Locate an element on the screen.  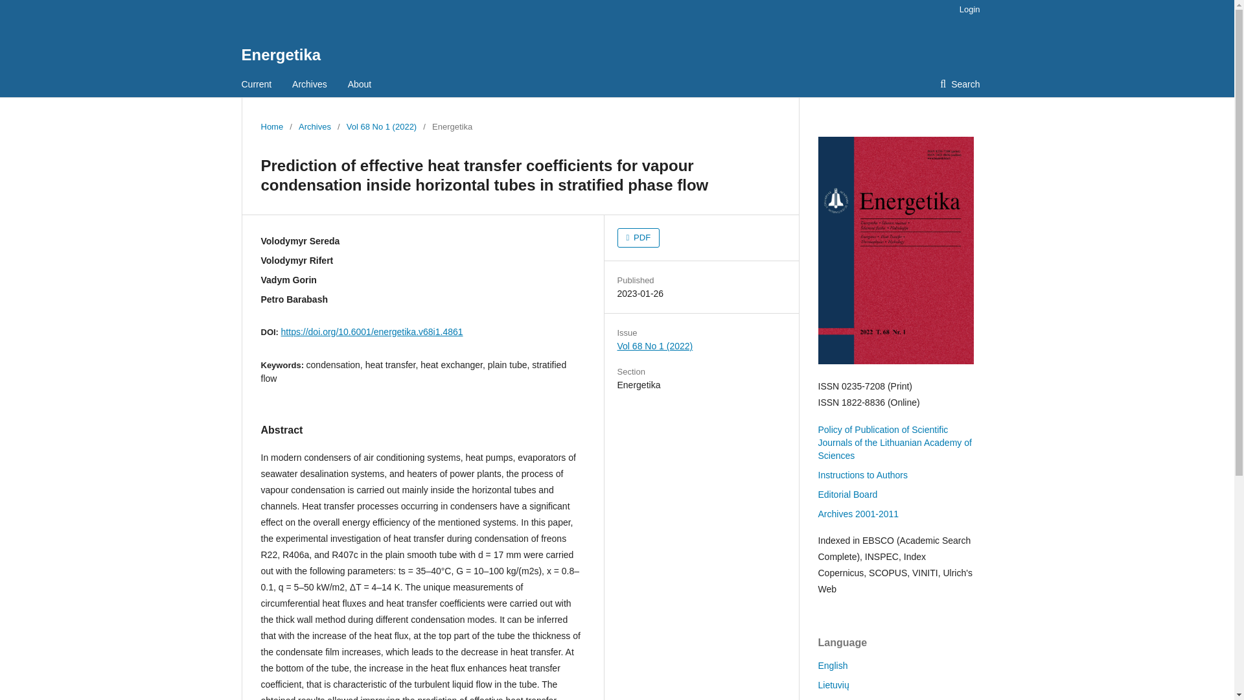
Energetika is located at coordinates (281, 55).